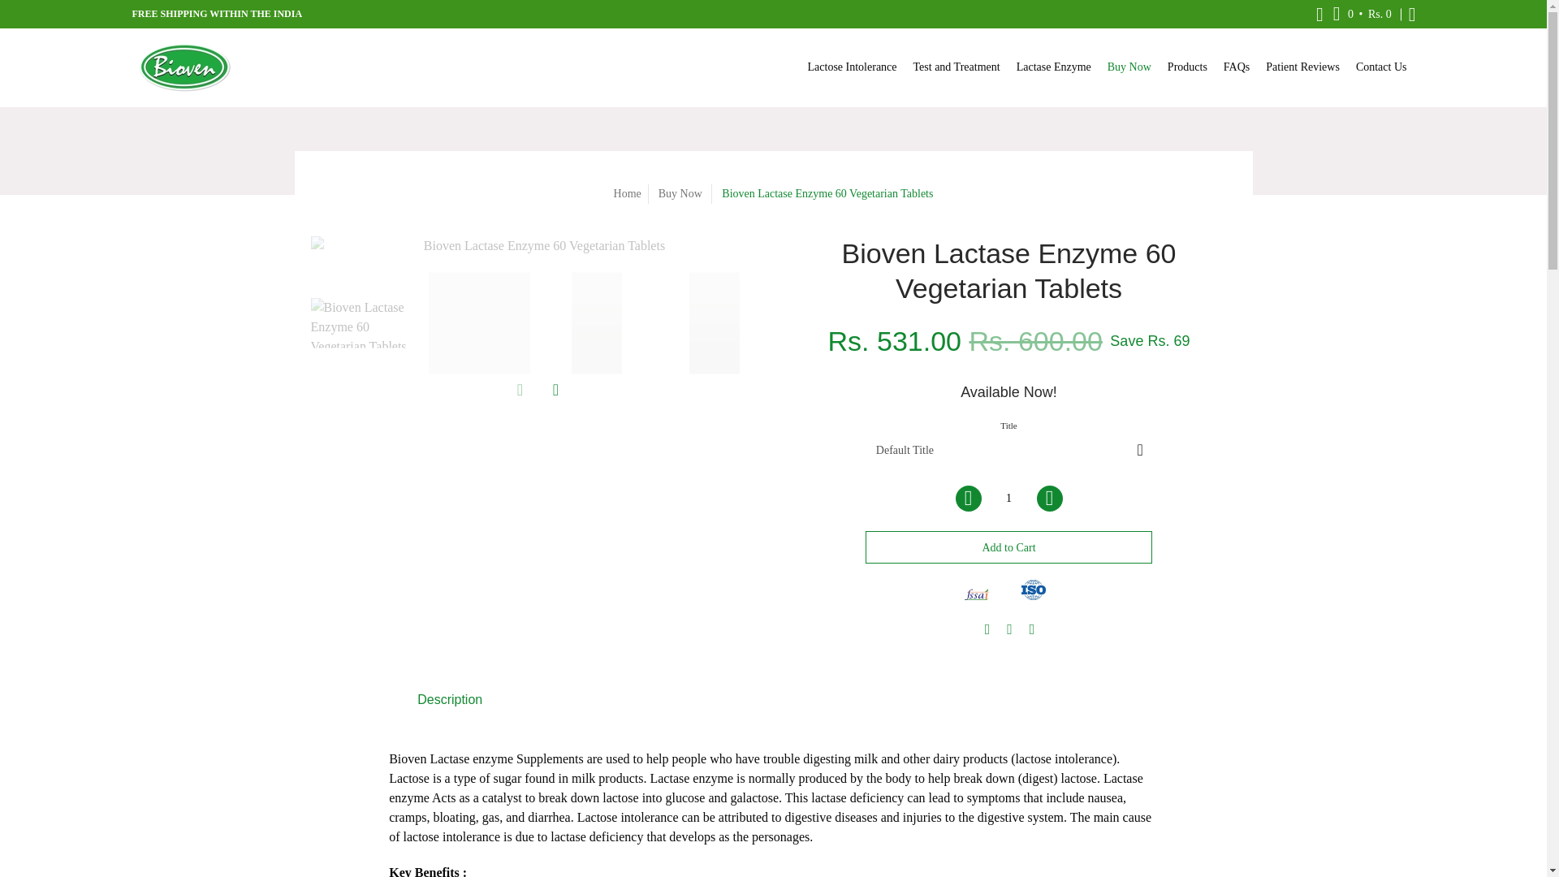  What do you see at coordinates (853, 67) in the screenshot?
I see `Lactose Intolerance` at bounding box center [853, 67].